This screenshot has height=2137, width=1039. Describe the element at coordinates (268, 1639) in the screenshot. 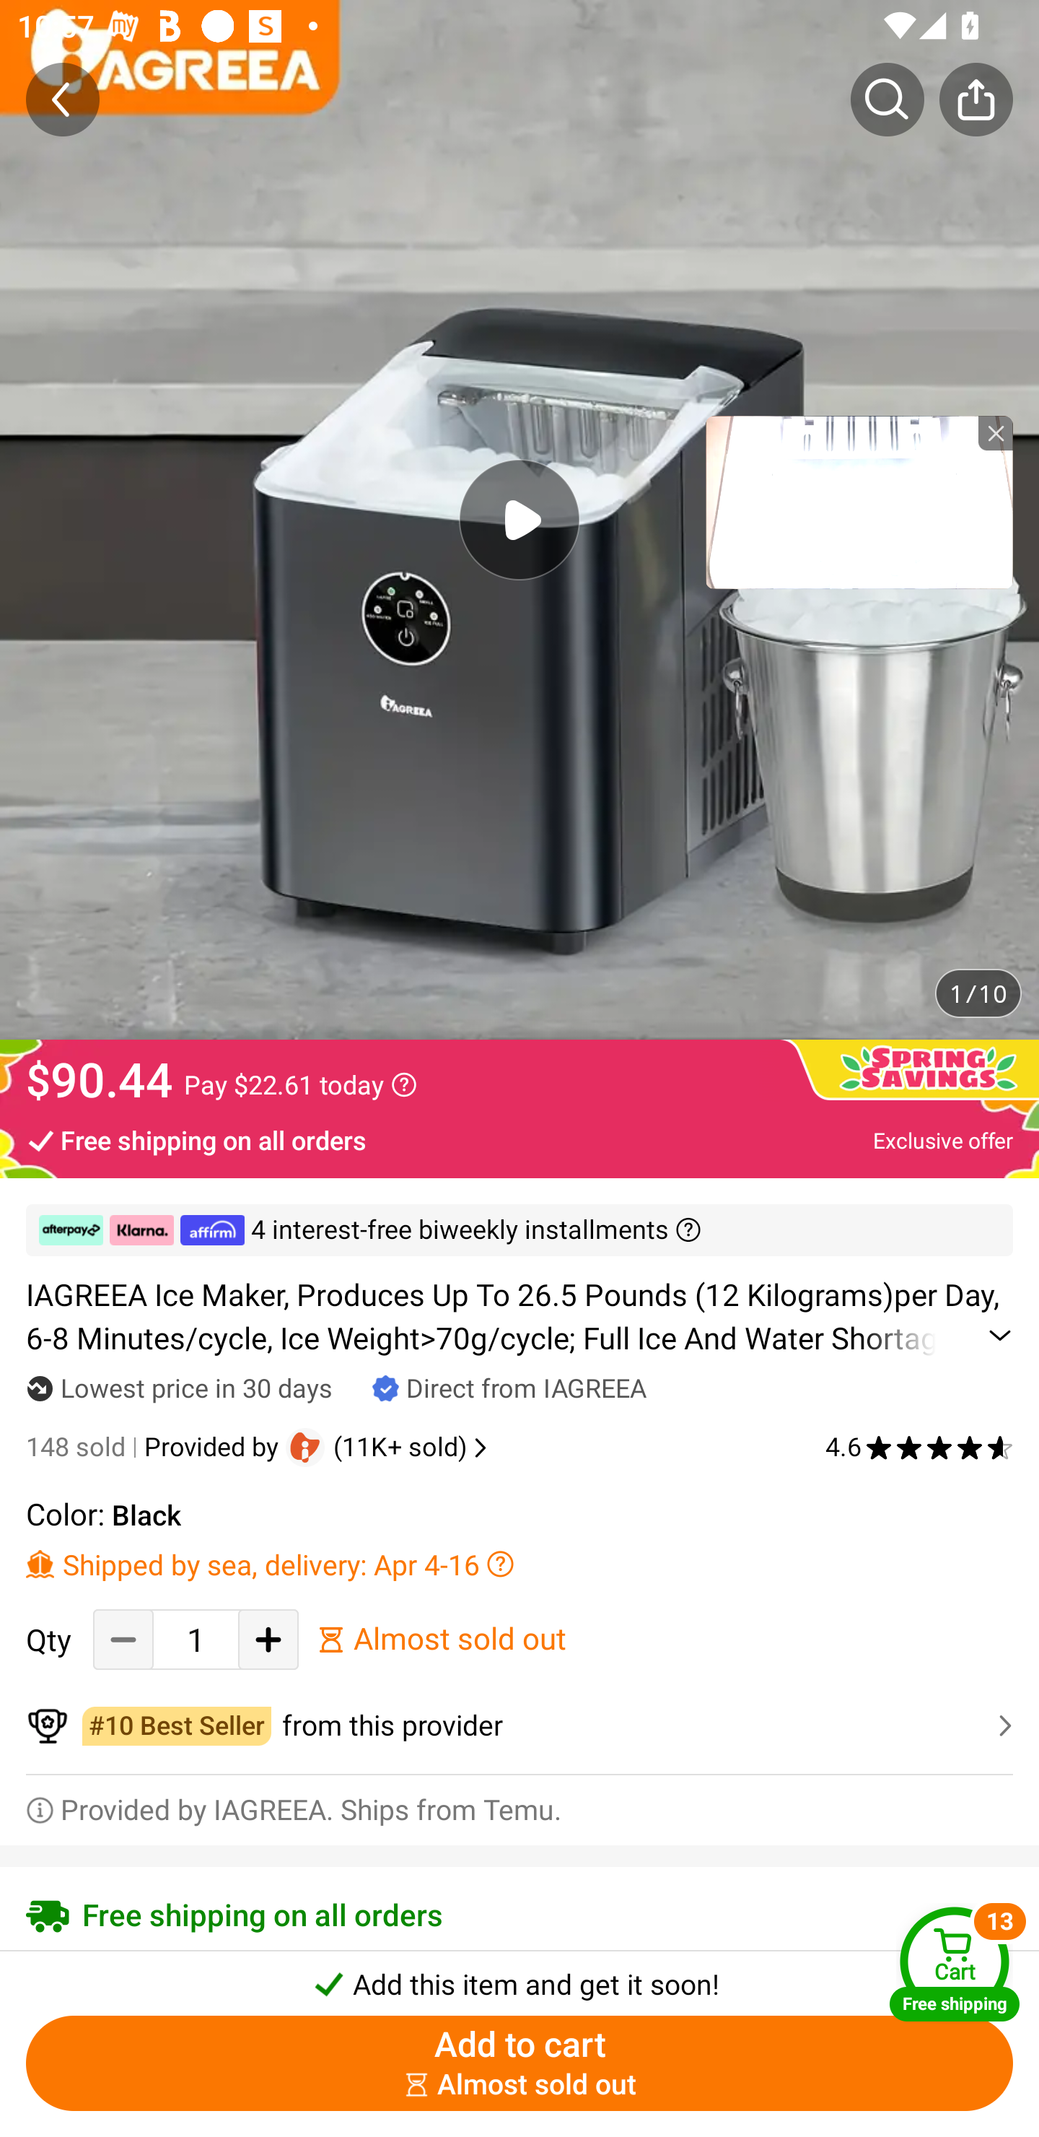

I see `Add Quantity button` at that location.